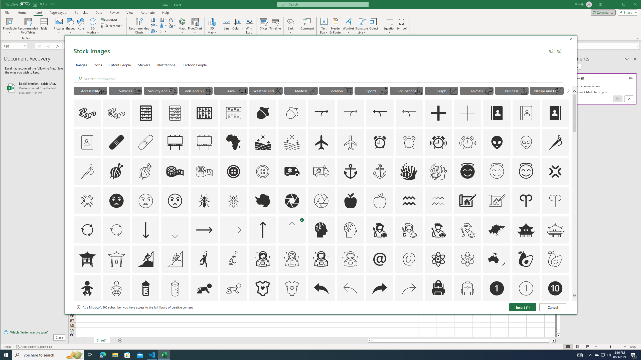 This screenshot has height=360, width=641. What do you see at coordinates (555, 230) in the screenshot?
I see `AutomationID: Icons_AsianTemple_M` at bounding box center [555, 230].